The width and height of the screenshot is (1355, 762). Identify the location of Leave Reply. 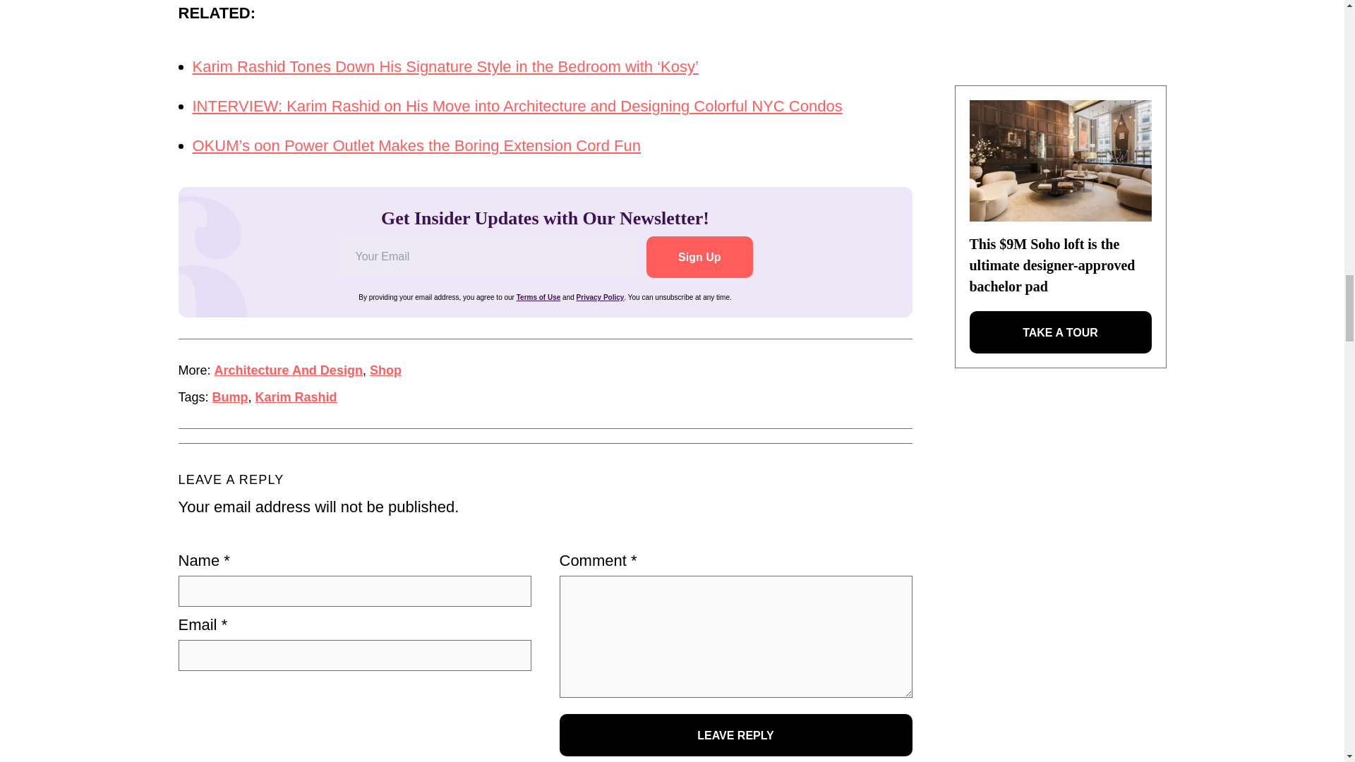
(735, 735).